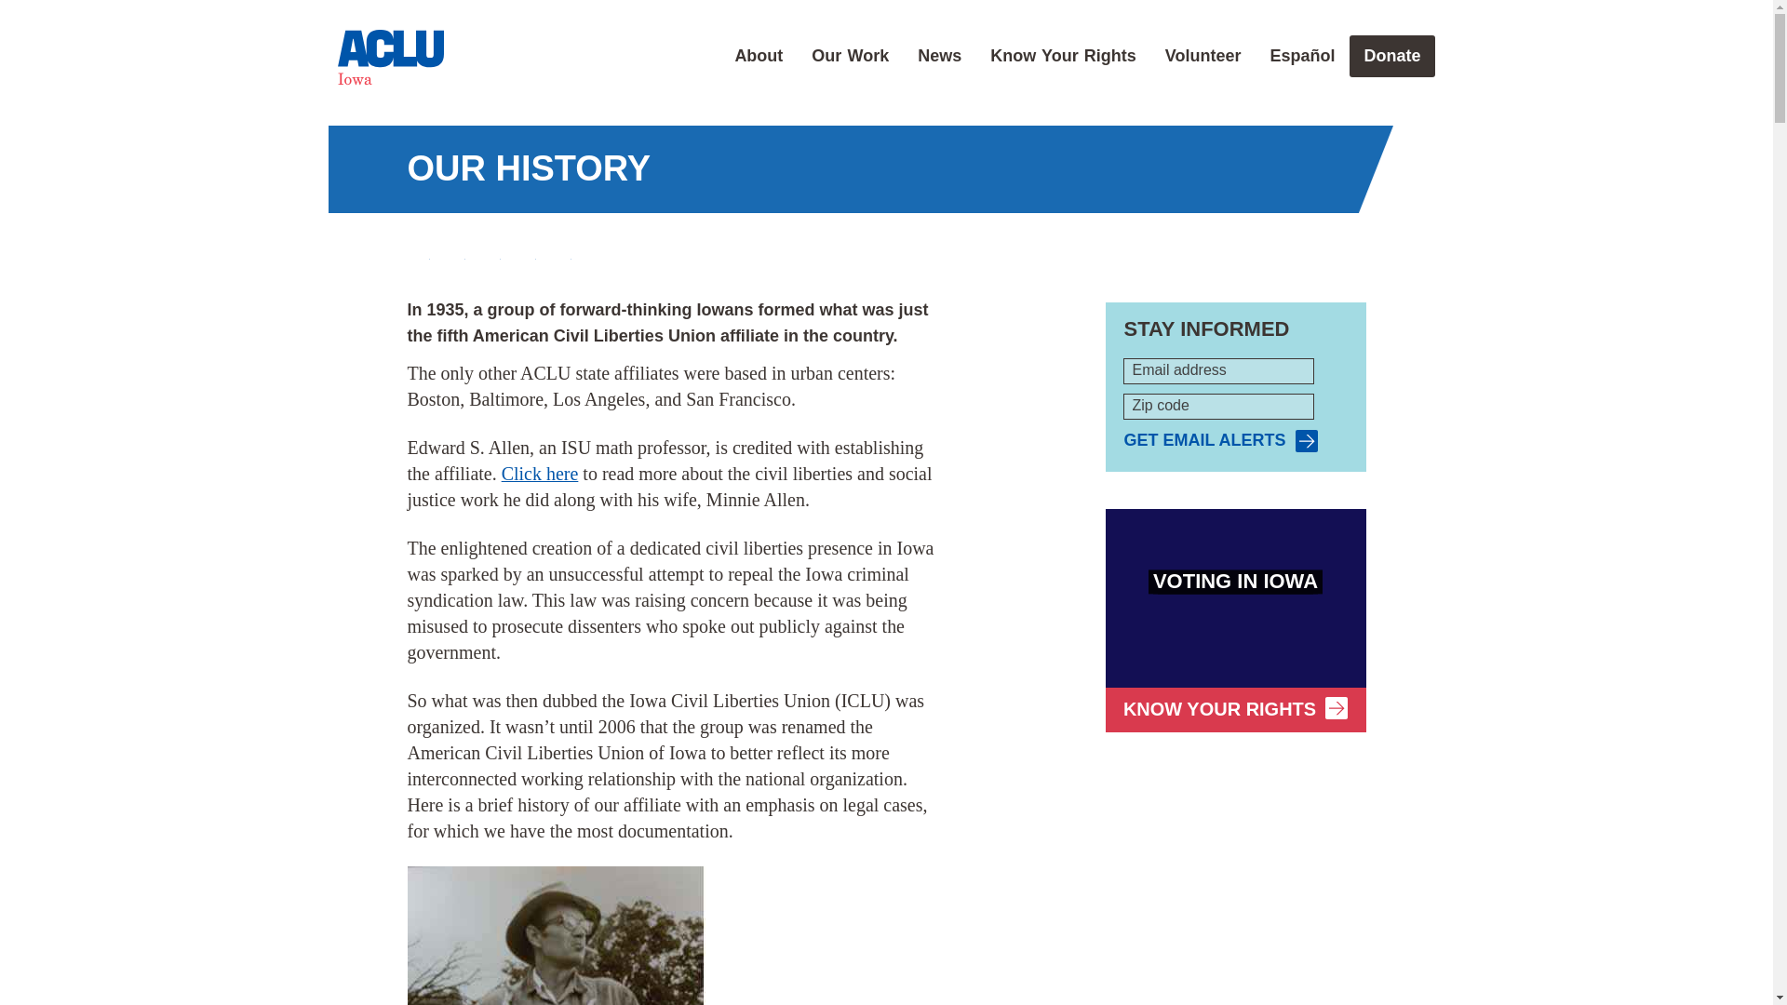 The height and width of the screenshot is (1005, 1787). Describe the element at coordinates (1218, 407) in the screenshot. I see `Zip code` at that location.